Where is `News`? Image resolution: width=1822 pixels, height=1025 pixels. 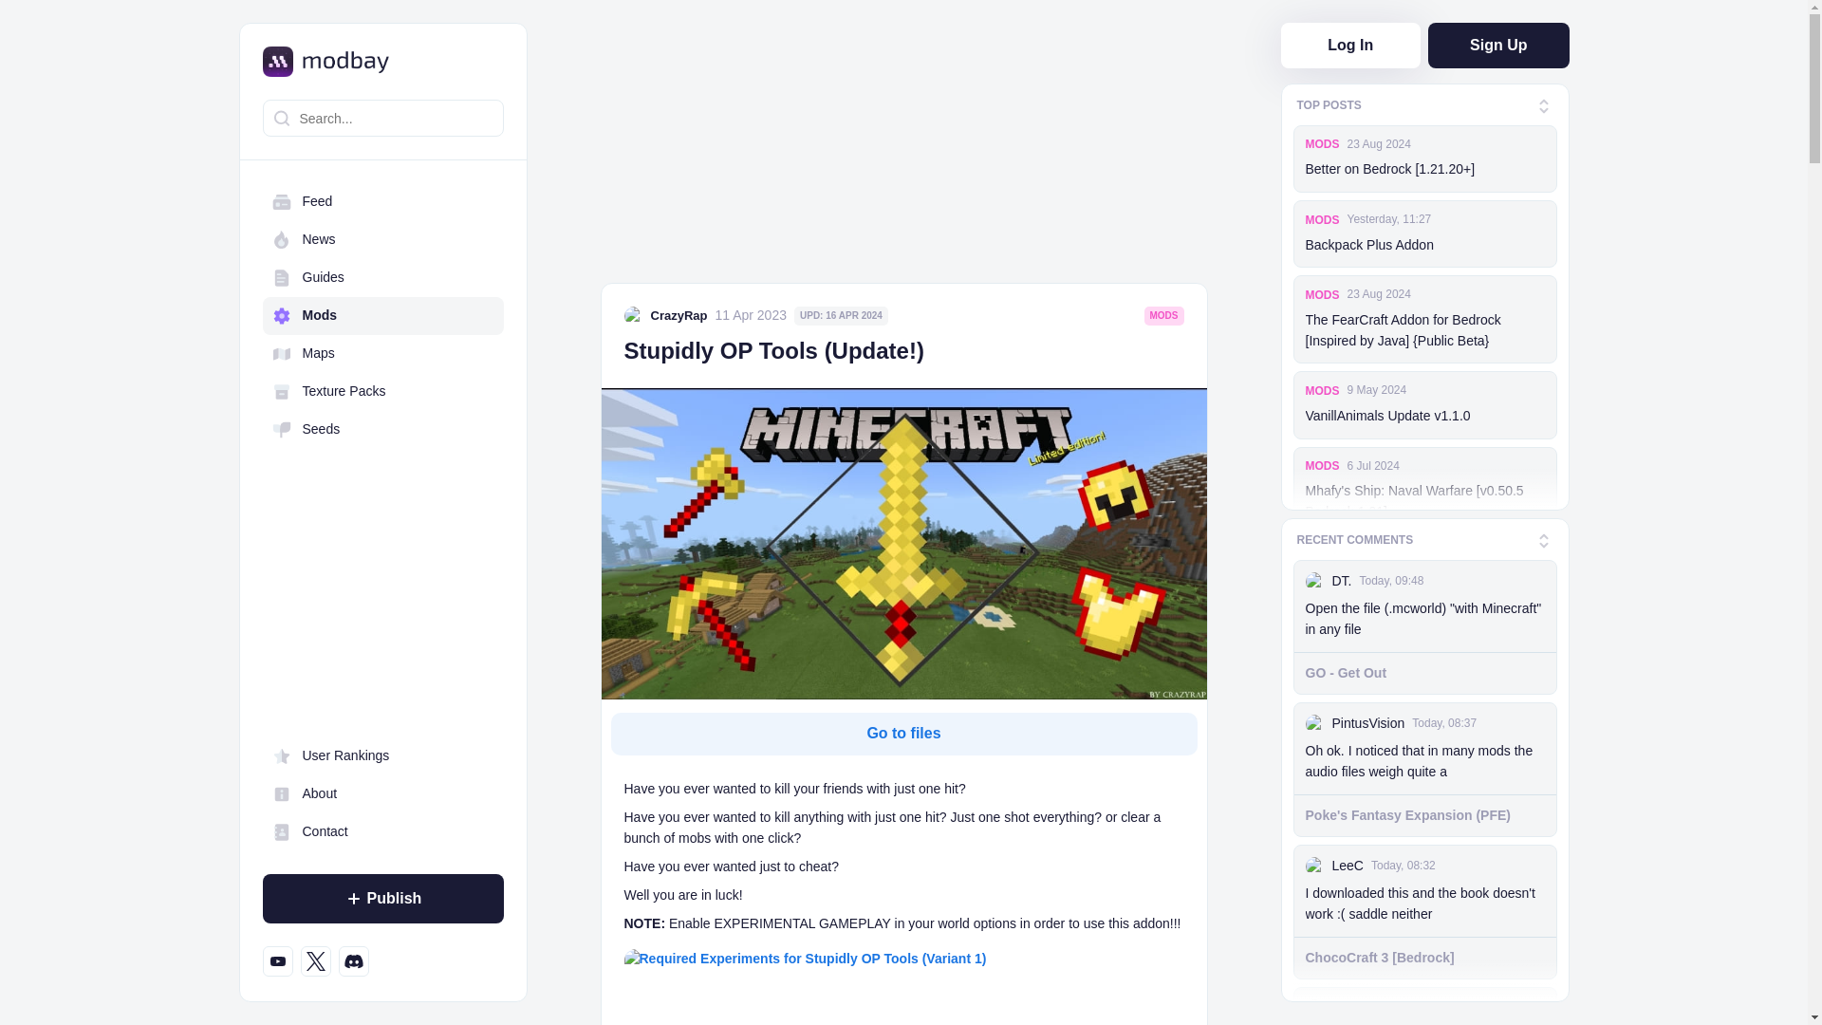 News is located at coordinates (381, 240).